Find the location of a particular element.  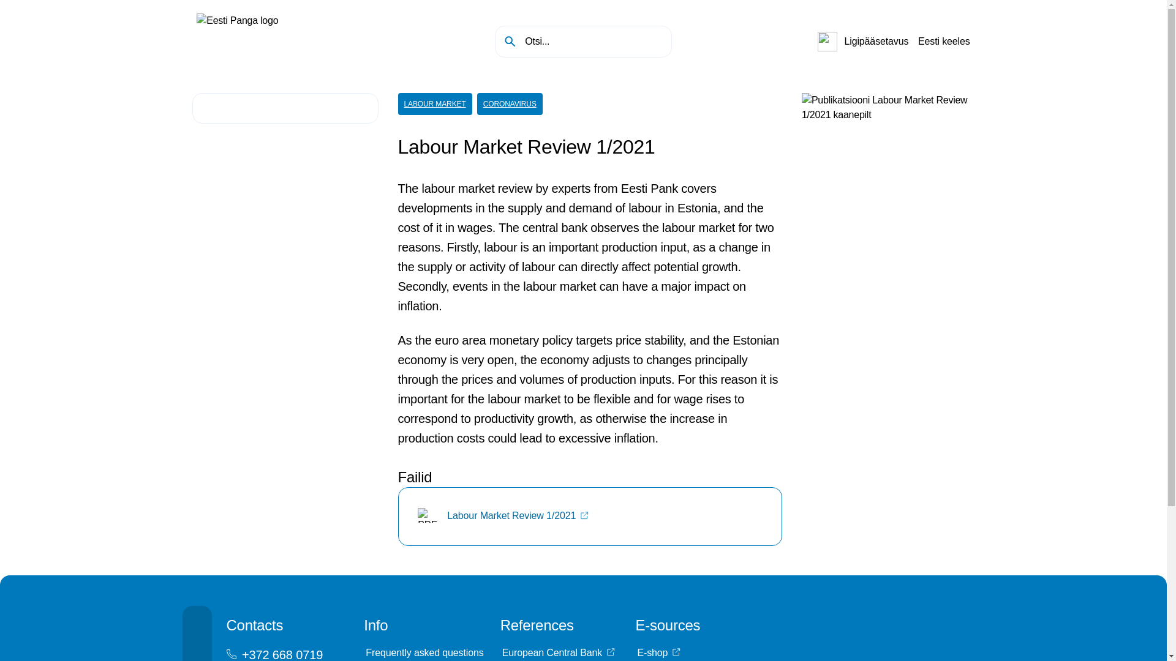

Frequently asked questions is located at coordinates (424, 652).